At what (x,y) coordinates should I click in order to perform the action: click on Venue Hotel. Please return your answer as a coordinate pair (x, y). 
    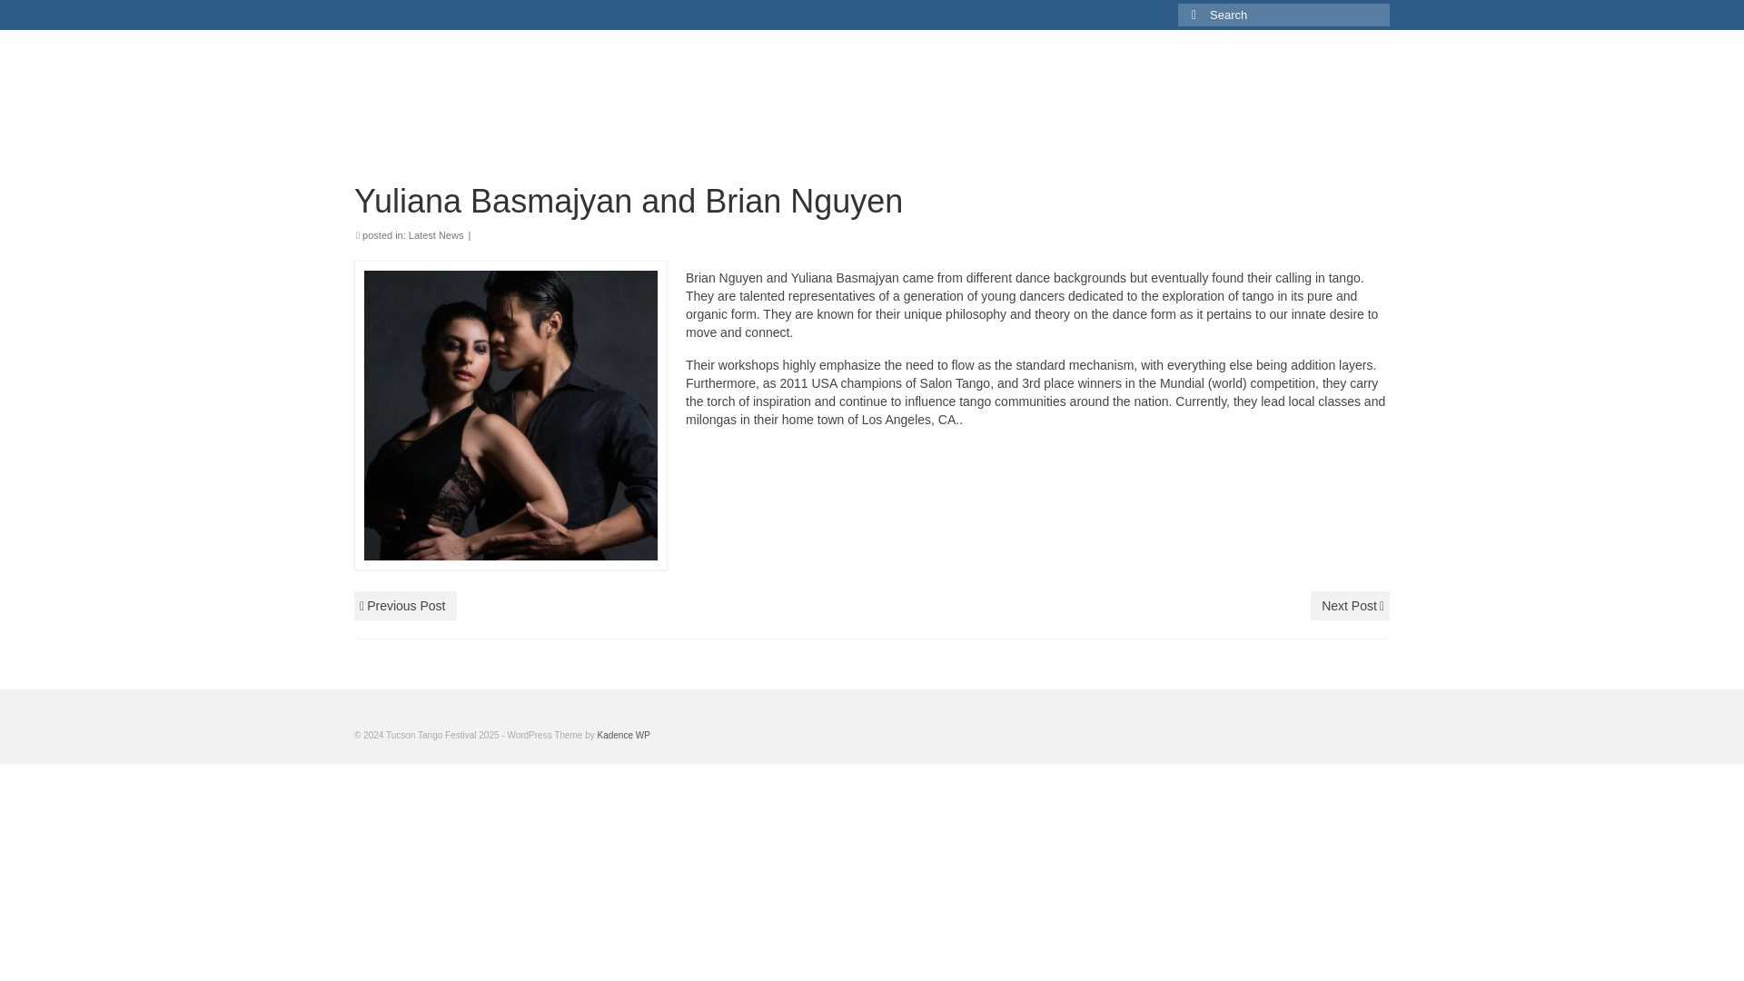
    Looking at the image, I should click on (763, 123).